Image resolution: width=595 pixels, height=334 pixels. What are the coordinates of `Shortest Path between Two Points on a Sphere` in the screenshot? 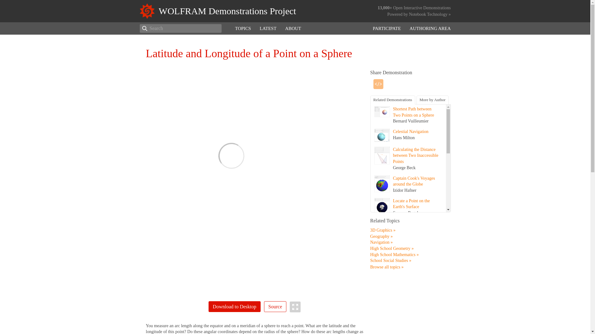 It's located at (413, 112).